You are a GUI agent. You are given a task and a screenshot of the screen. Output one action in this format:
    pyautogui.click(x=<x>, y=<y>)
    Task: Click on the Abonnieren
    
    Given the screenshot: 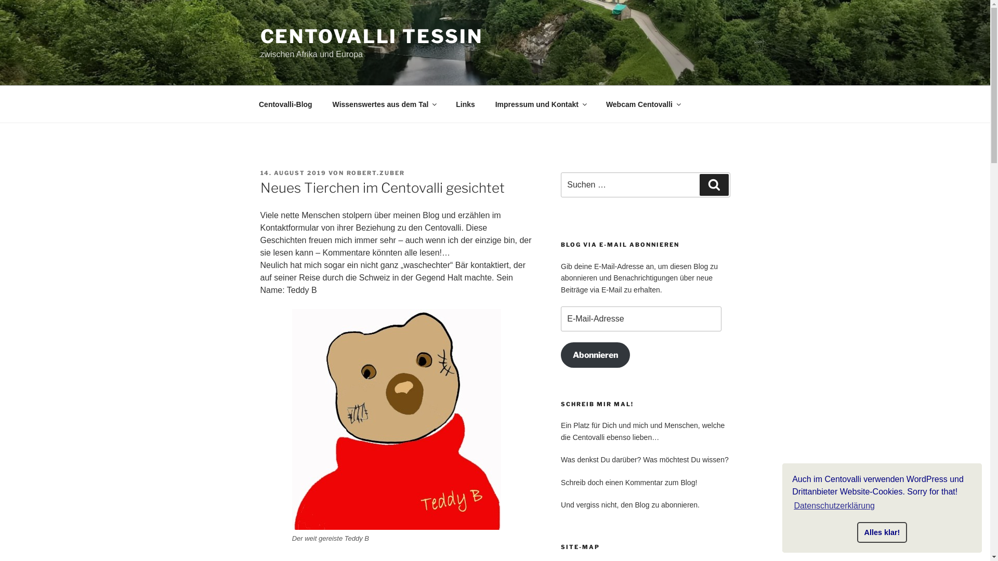 What is the action you would take?
    pyautogui.click(x=596, y=355)
    